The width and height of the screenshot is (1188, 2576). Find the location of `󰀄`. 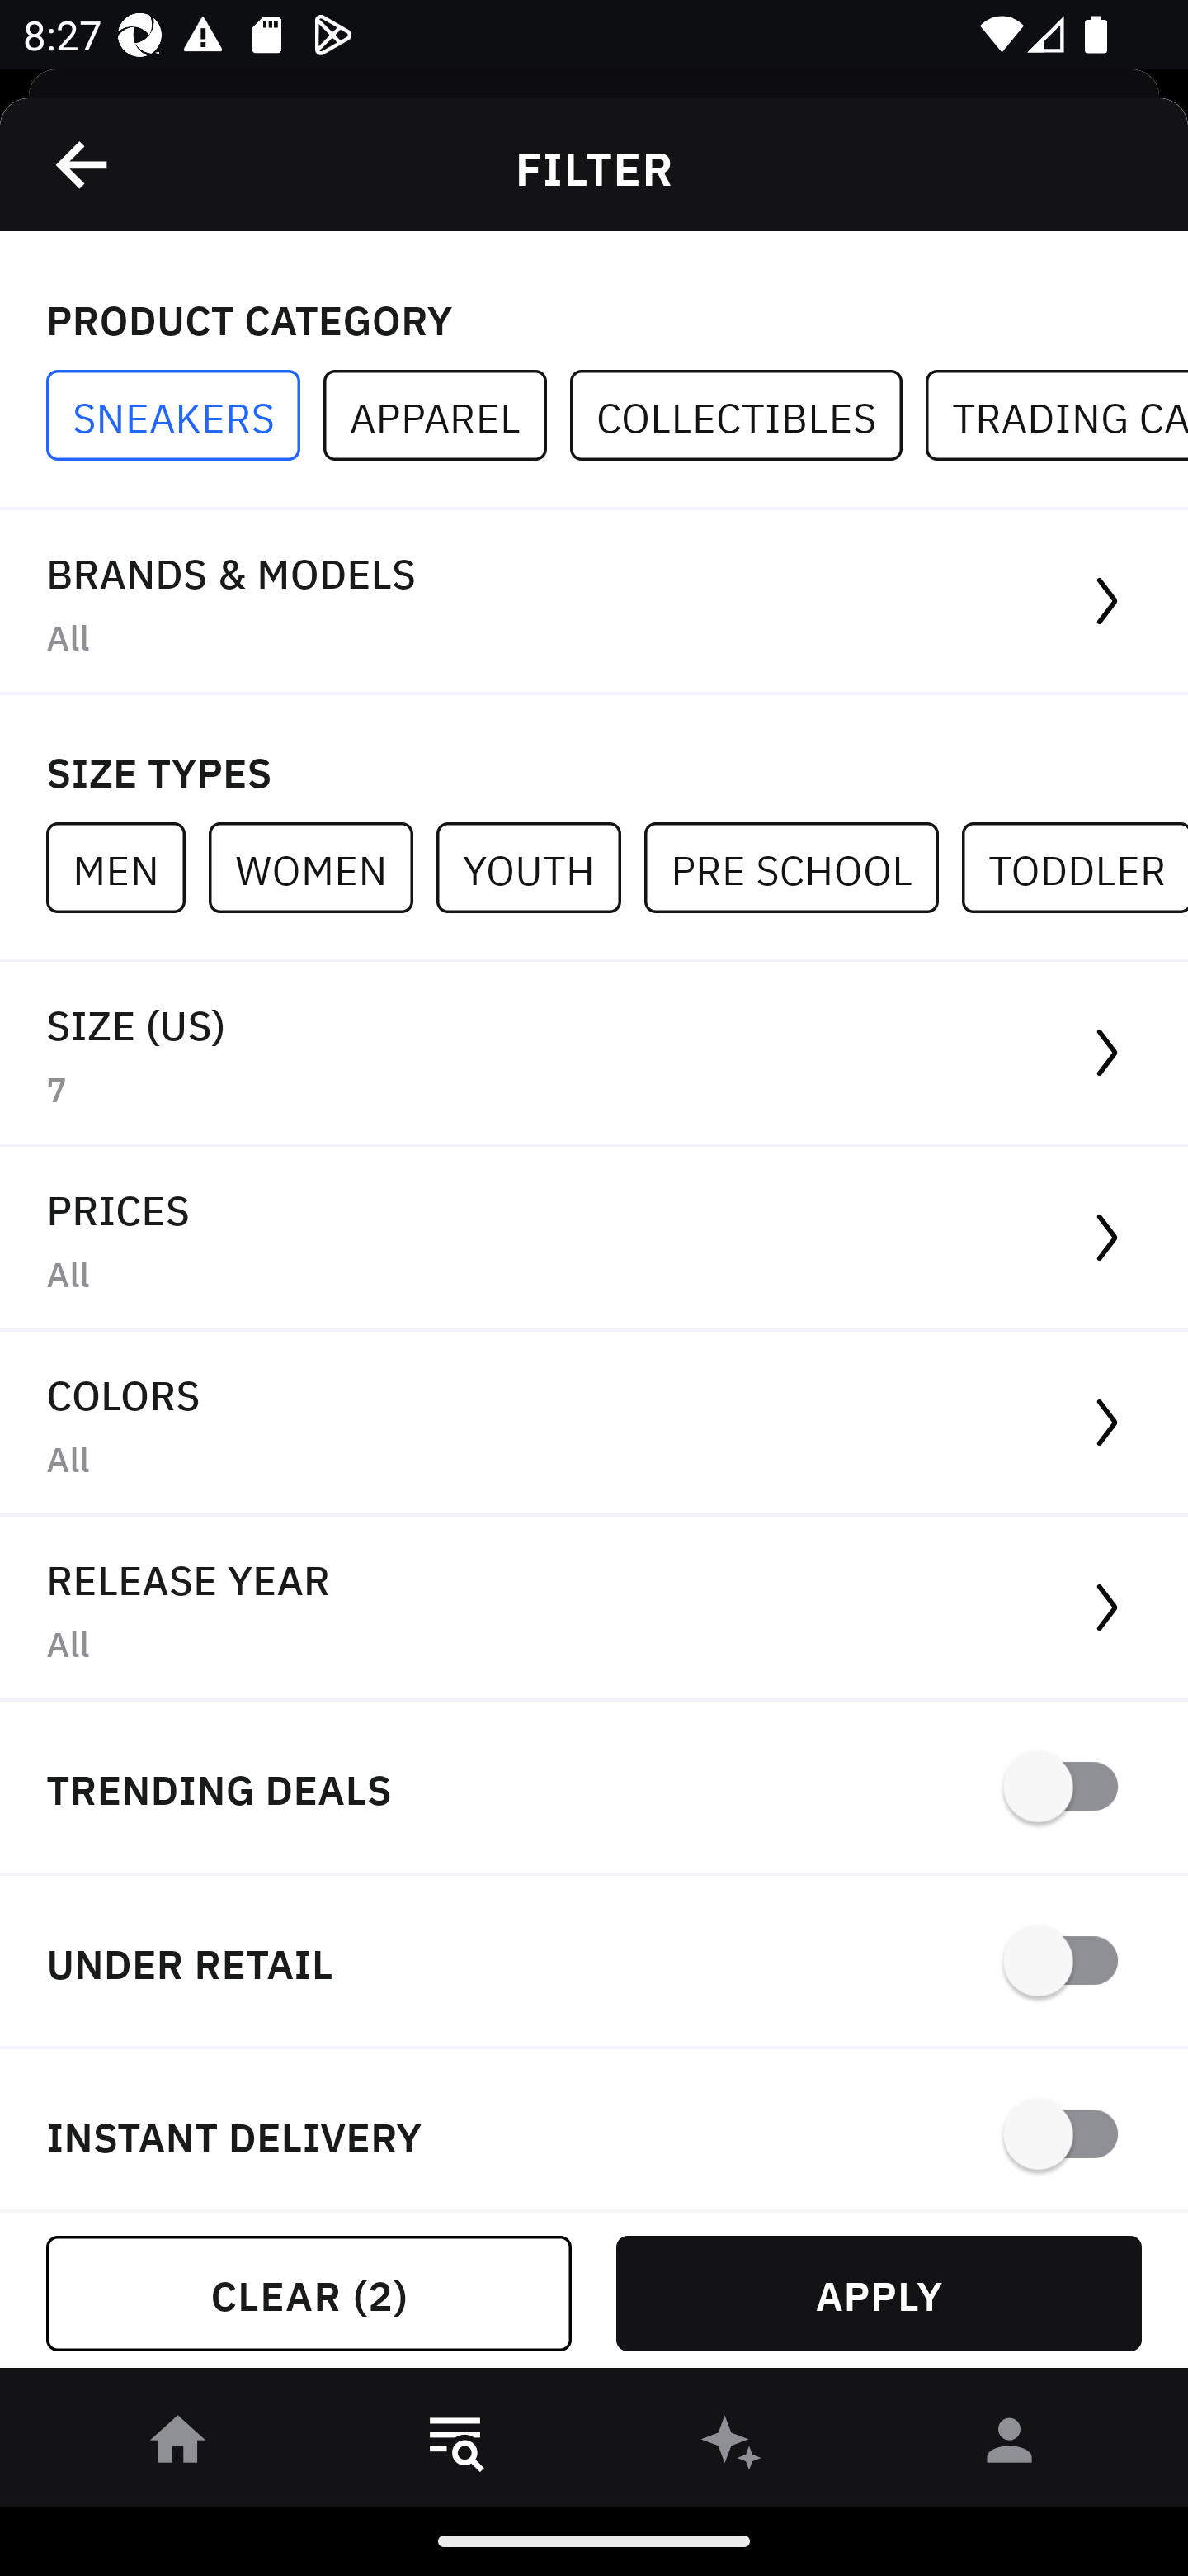

󰀄 is located at coordinates (1010, 2446).